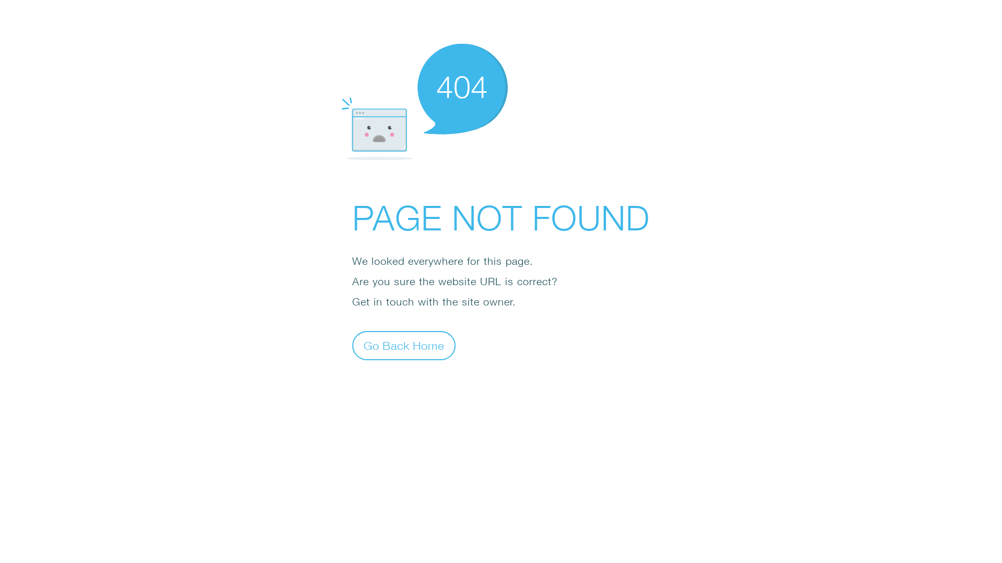 The height and width of the screenshot is (563, 1002). Describe the element at coordinates (404, 345) in the screenshot. I see `Go Back Home` at that location.